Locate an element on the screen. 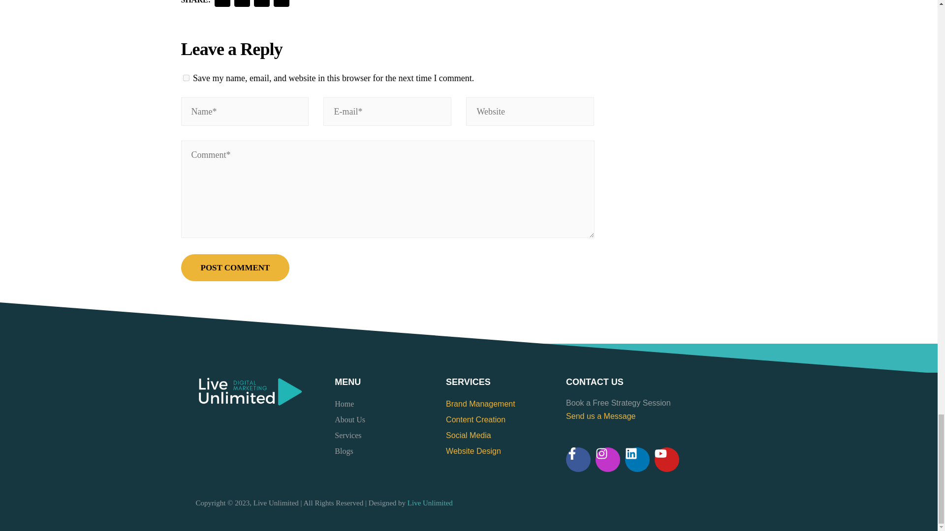 Image resolution: width=945 pixels, height=531 pixels. Share is located at coordinates (282, 5).